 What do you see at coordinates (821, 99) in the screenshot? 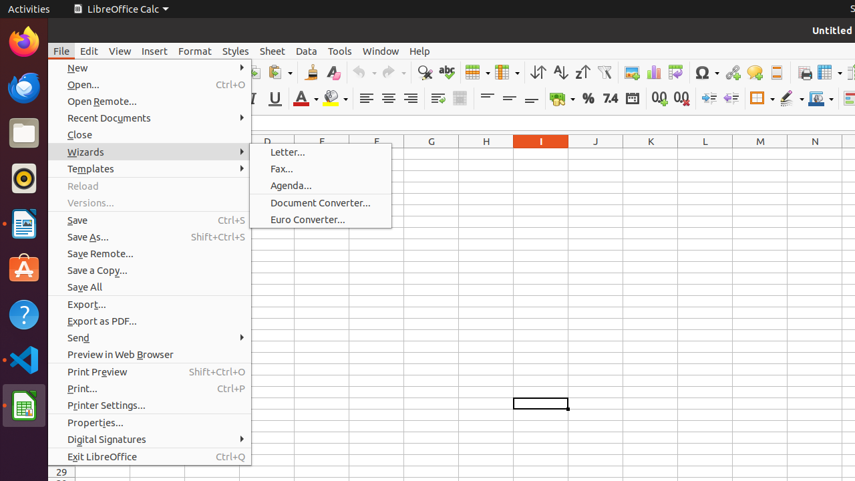
I see `Border Color` at bounding box center [821, 99].